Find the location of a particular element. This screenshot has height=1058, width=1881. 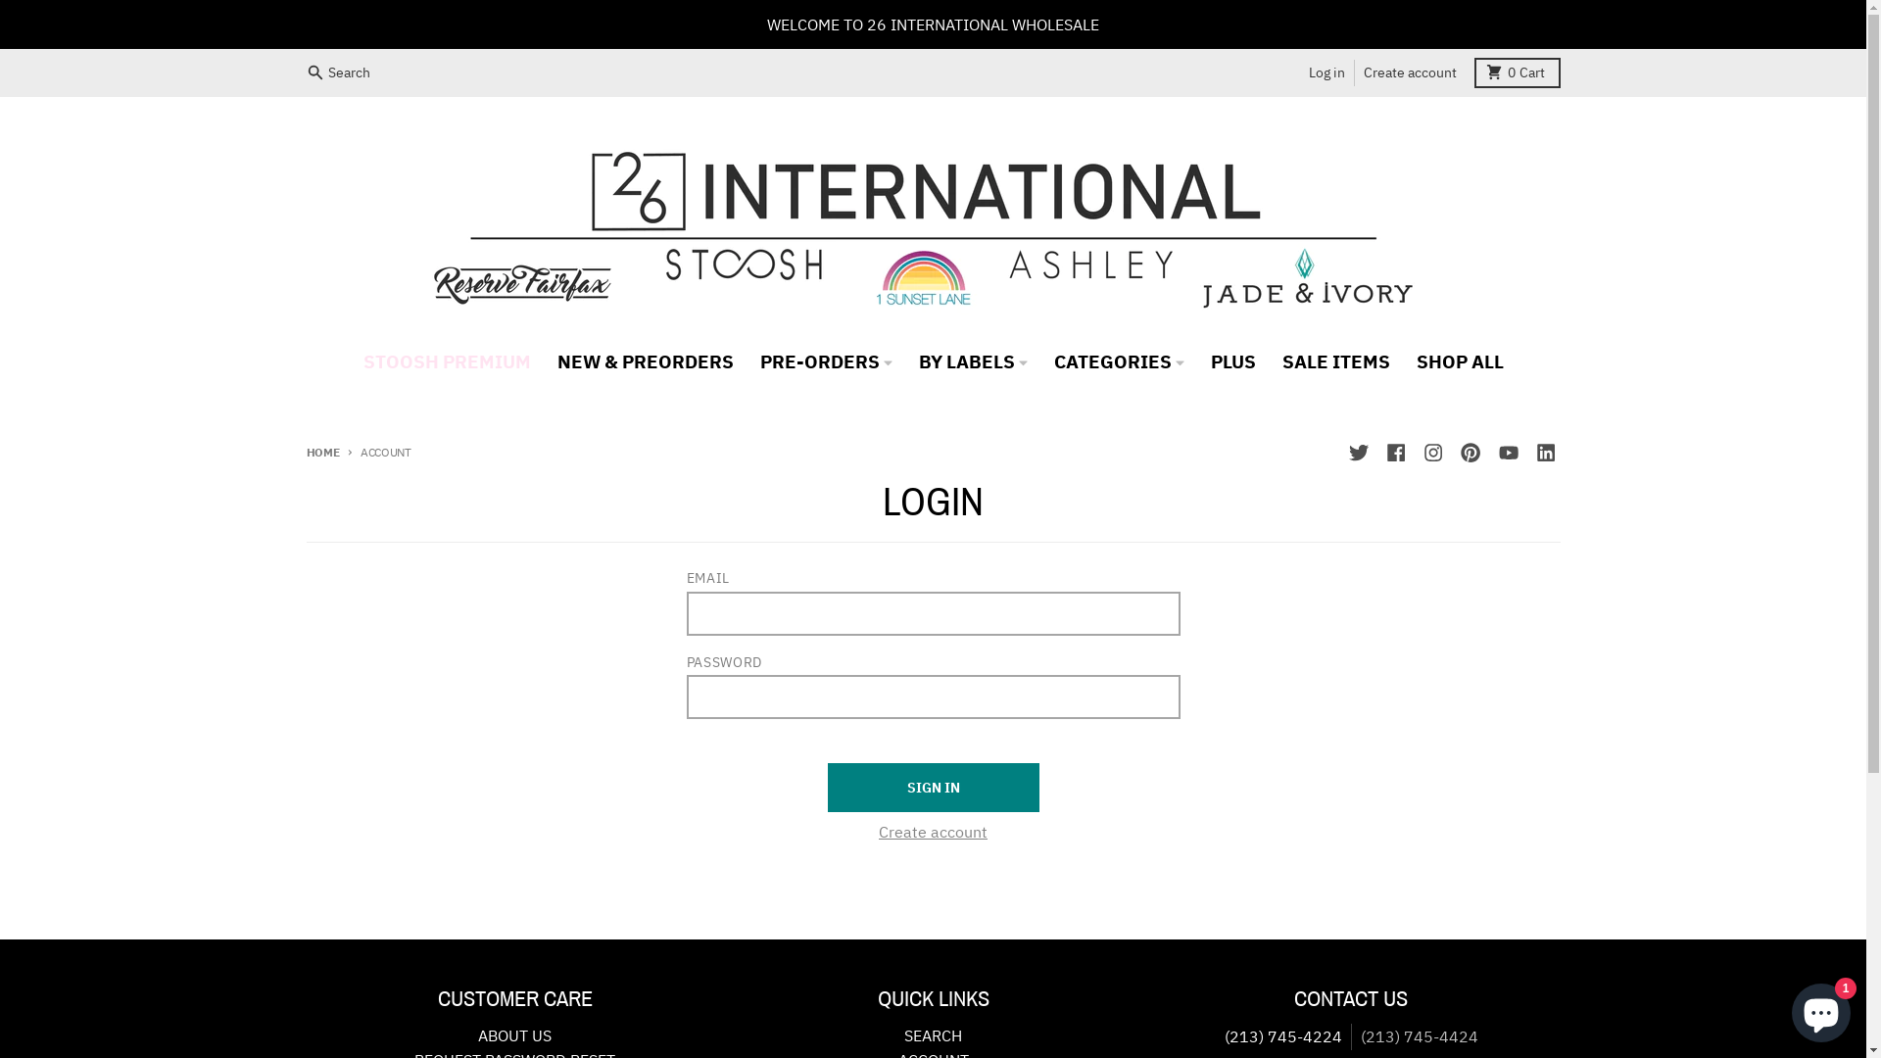

SIGN IN is located at coordinates (933, 788).